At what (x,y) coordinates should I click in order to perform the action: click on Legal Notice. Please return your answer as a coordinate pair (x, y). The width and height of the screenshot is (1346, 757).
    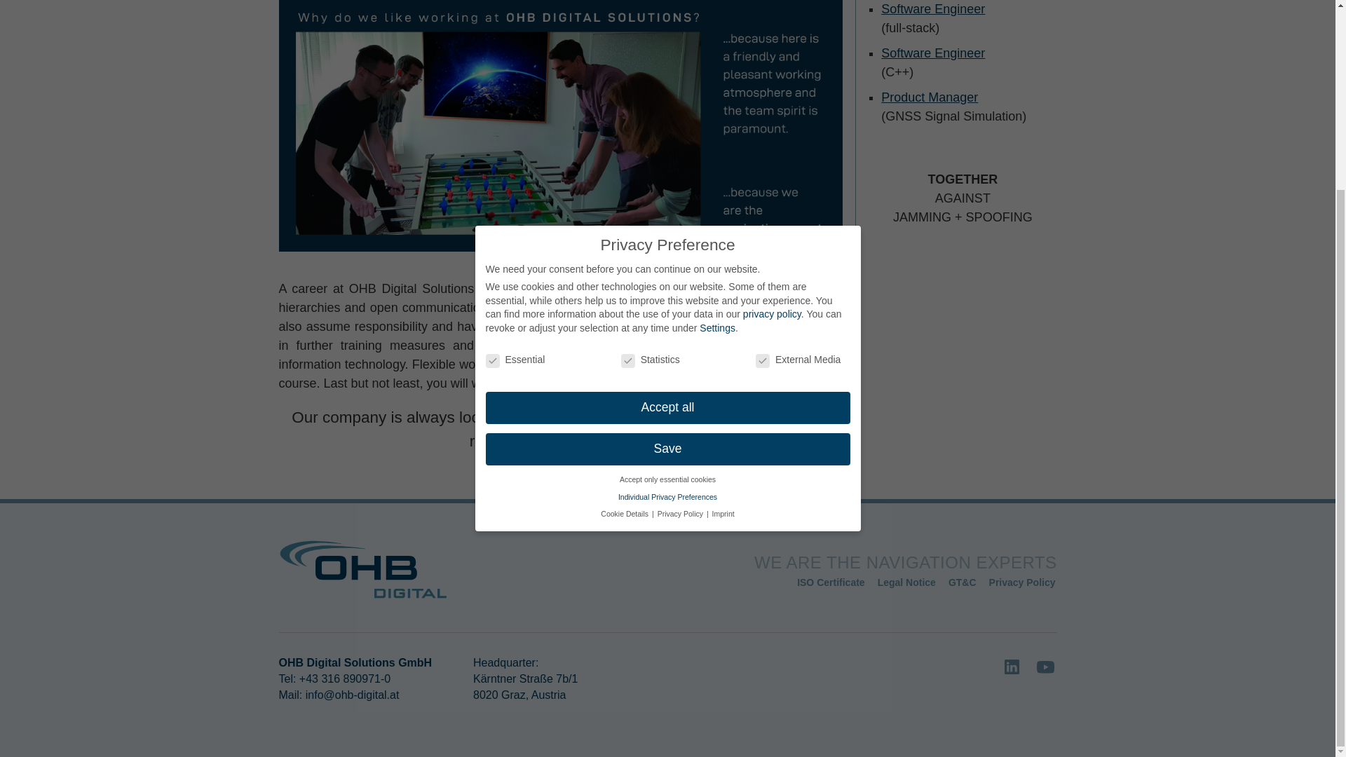
    Looking at the image, I should click on (906, 582).